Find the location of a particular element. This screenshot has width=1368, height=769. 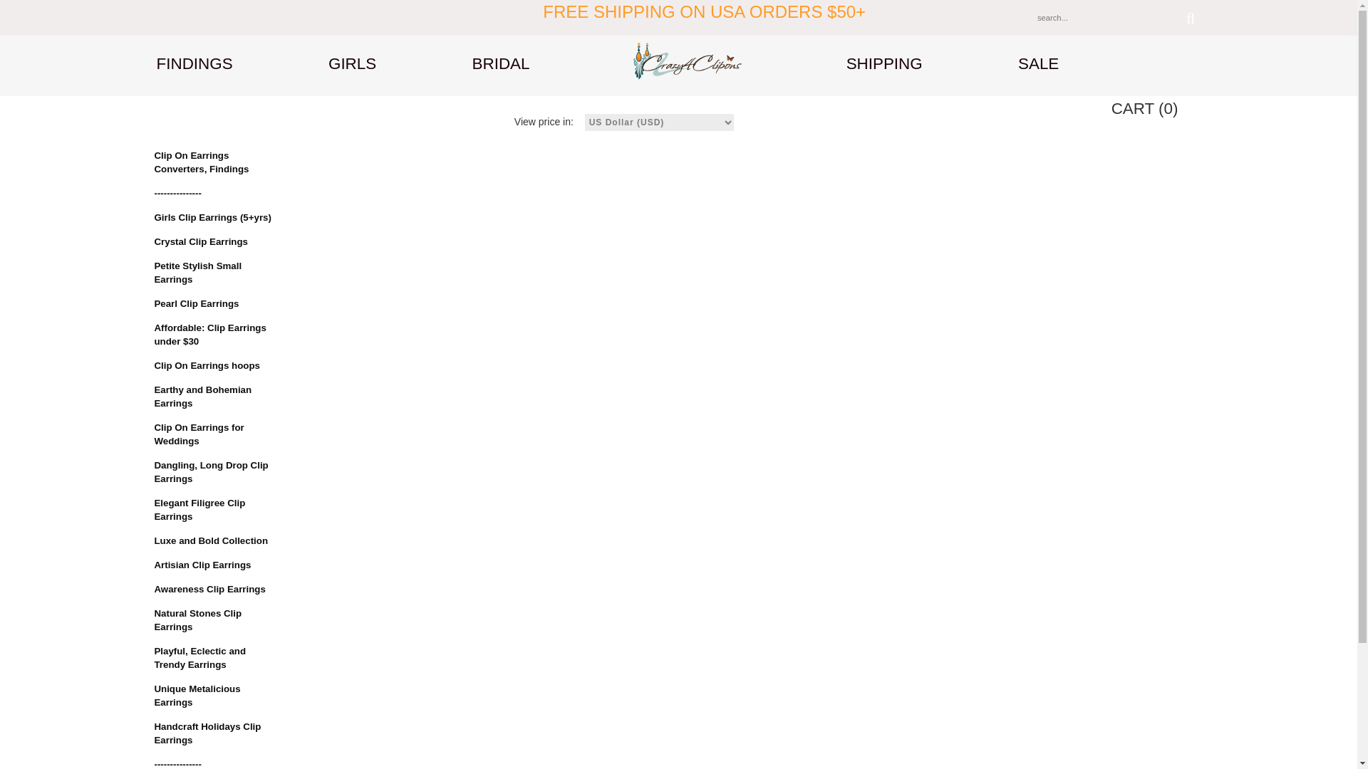

Elegant Filigree Clip Earrings is located at coordinates (214, 510).